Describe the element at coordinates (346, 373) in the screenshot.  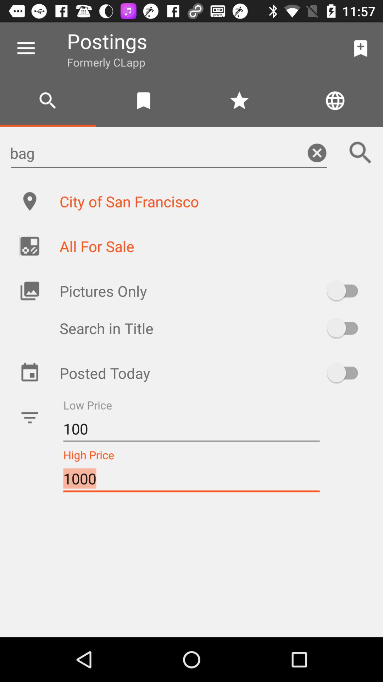
I see `find what was posted today` at that location.